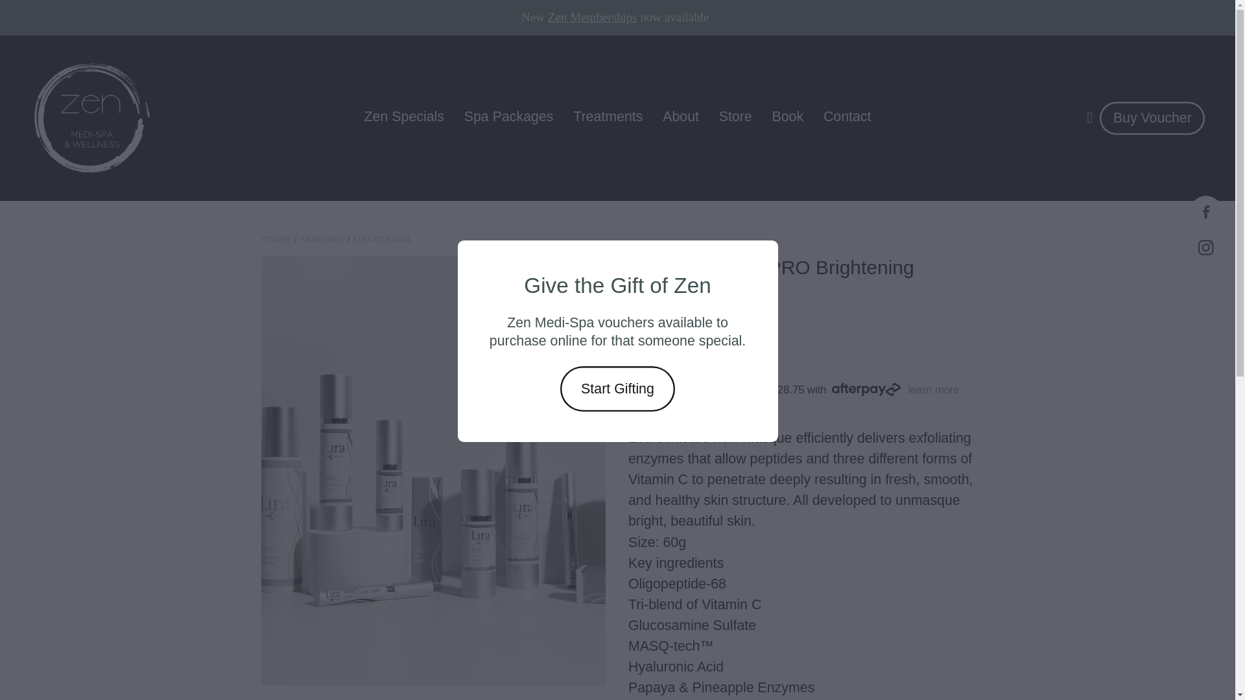 The height and width of the screenshot is (700, 1245). Describe the element at coordinates (787, 117) in the screenshot. I see `Book` at that location.